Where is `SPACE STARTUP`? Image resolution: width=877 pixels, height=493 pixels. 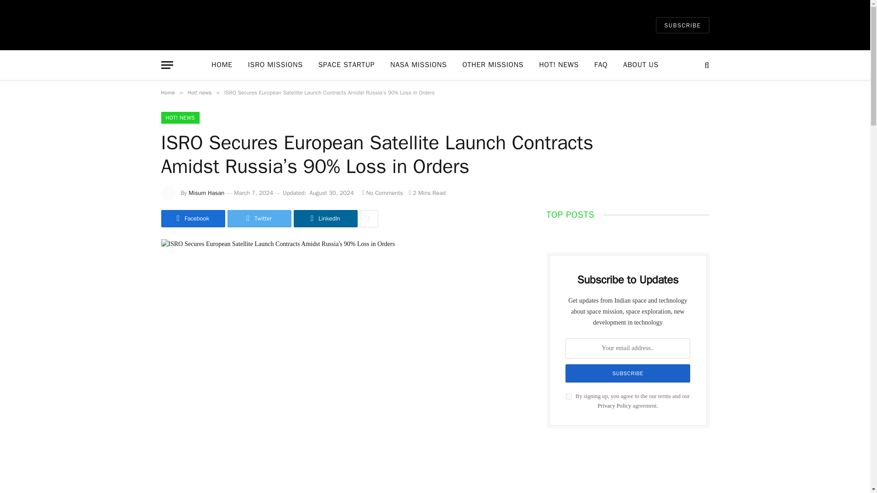 SPACE STARTUP is located at coordinates (346, 65).